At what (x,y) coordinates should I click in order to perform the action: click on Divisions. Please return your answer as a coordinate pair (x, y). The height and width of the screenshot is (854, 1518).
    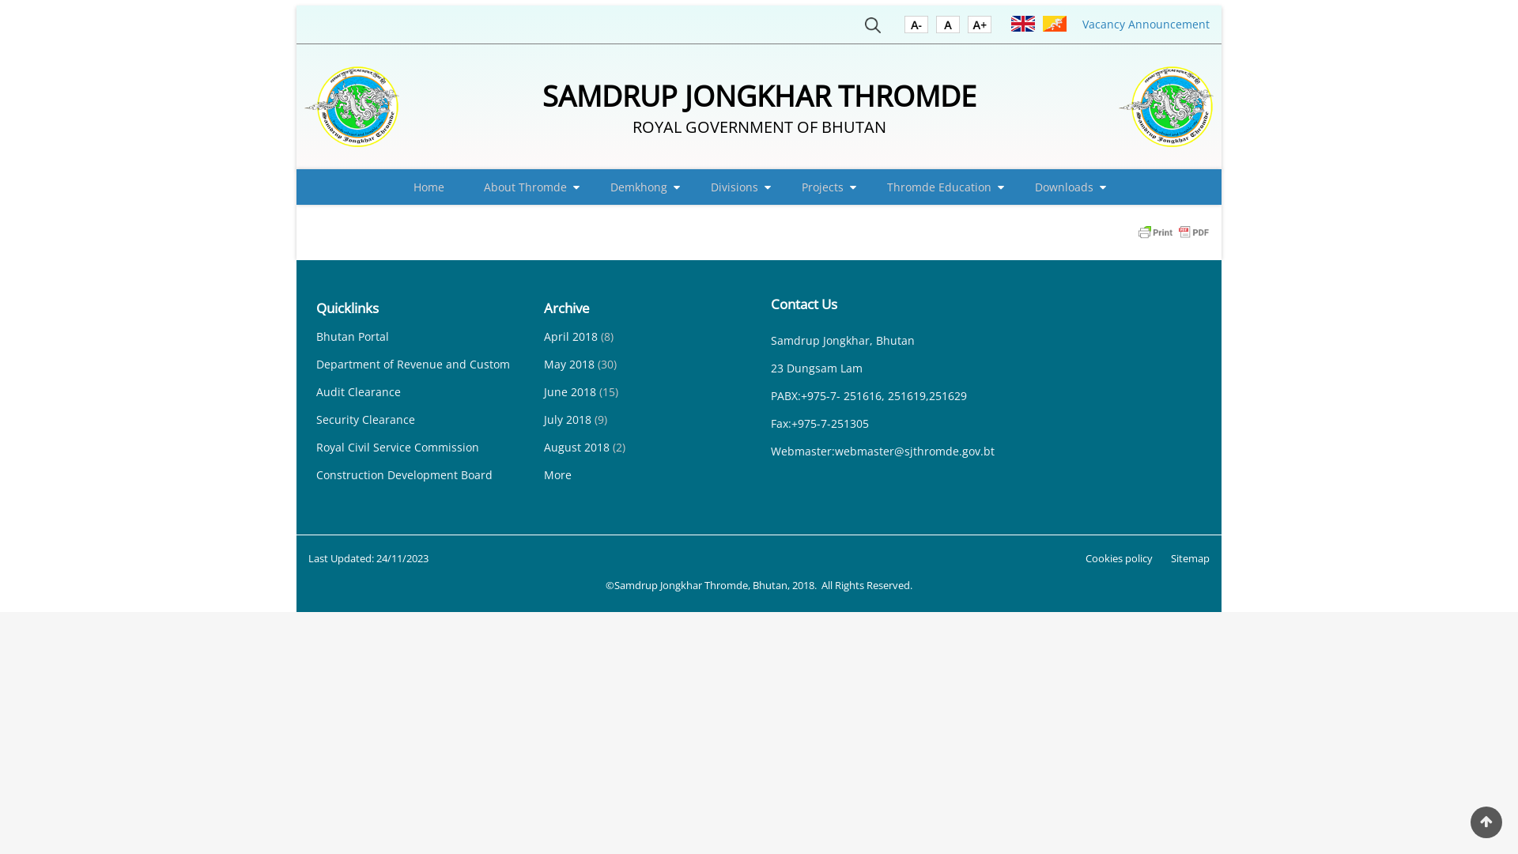
    Looking at the image, I should click on (735, 187).